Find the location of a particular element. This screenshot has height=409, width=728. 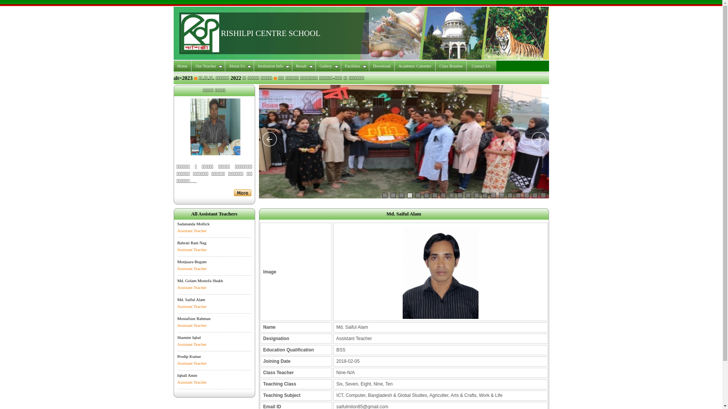

Academic Calender is located at coordinates (415, 66).